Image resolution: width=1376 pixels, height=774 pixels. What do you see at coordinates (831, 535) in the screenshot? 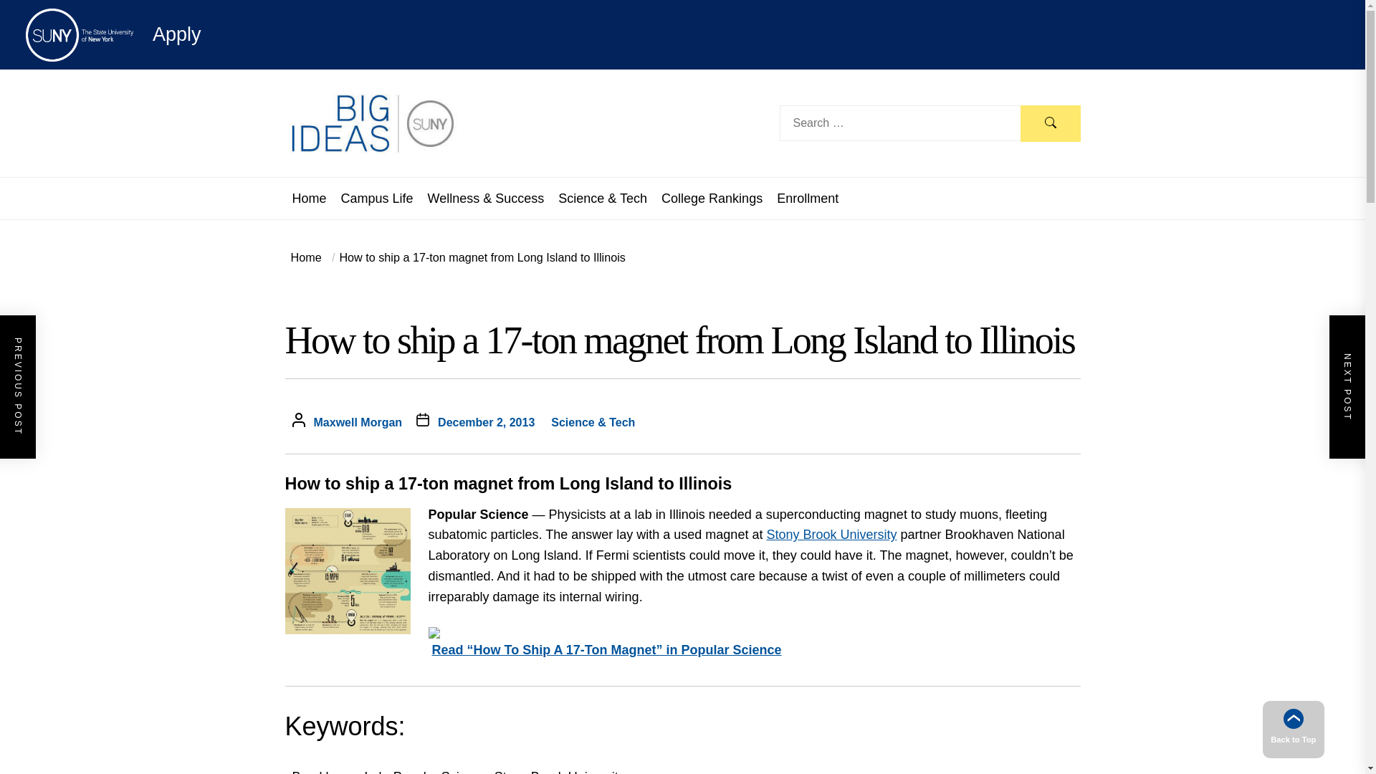
I see `Stony Brook University` at bounding box center [831, 535].